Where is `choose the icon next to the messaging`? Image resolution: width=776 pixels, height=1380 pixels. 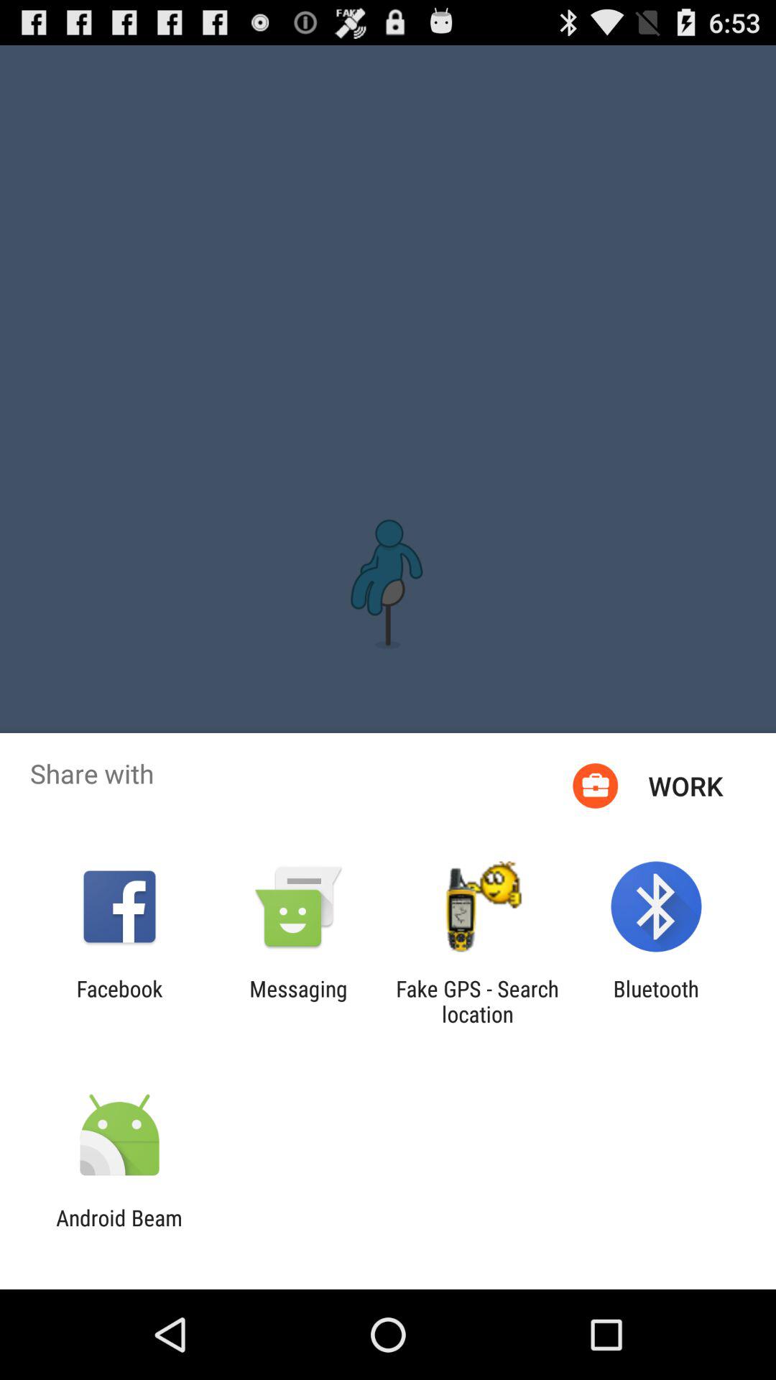
choose the icon next to the messaging is located at coordinates (119, 1001).